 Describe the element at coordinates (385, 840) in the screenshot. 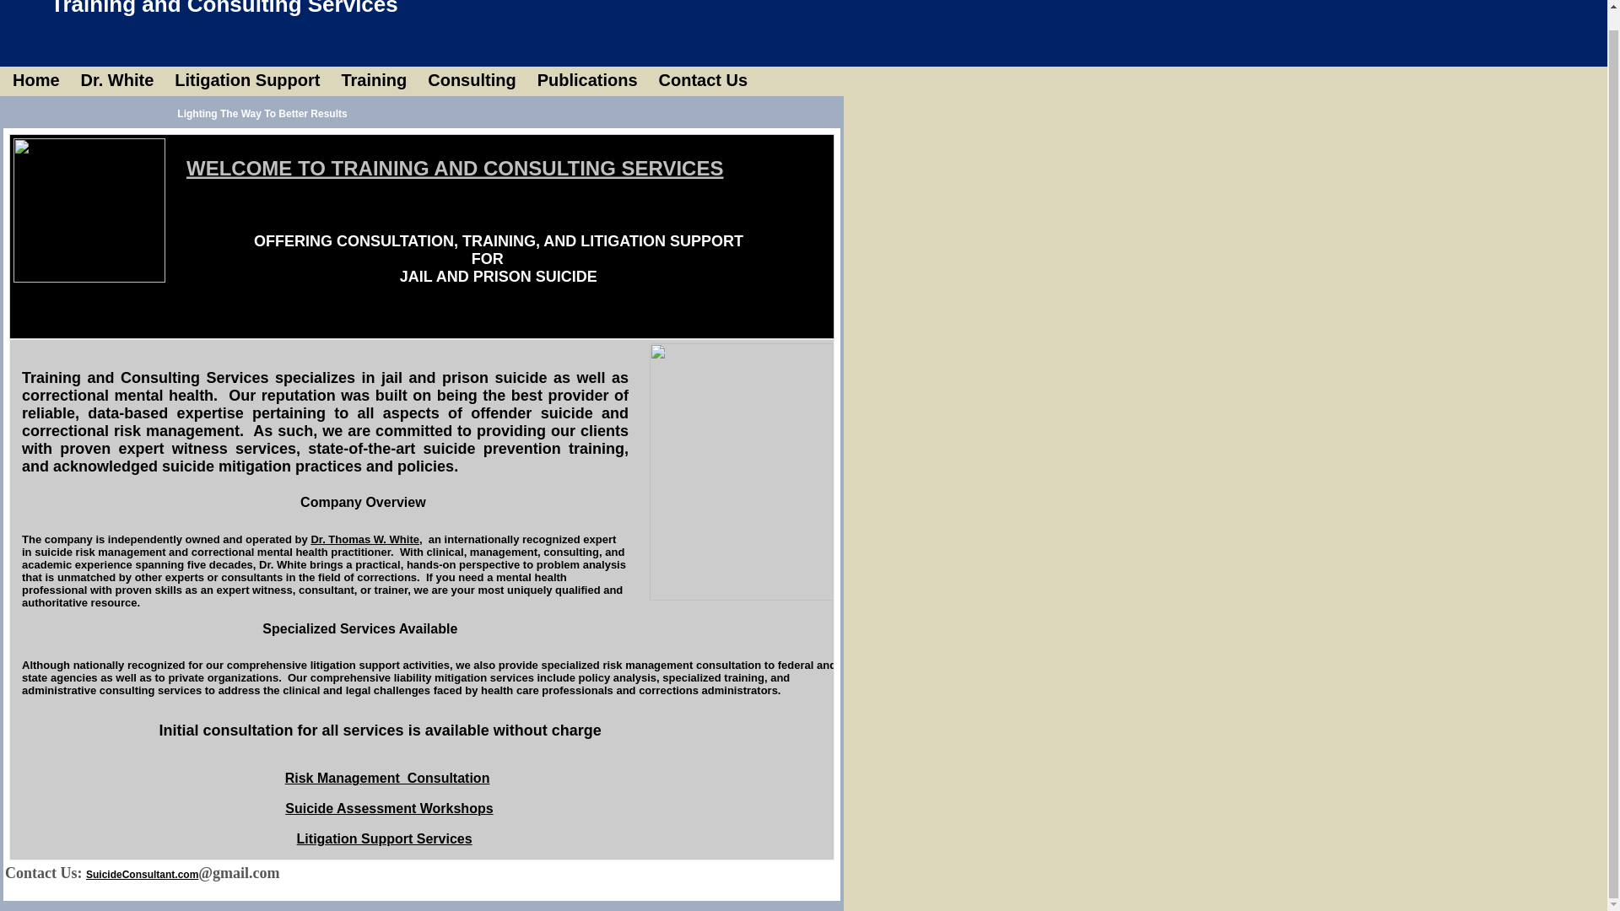

I see `Litigation Support Services` at that location.